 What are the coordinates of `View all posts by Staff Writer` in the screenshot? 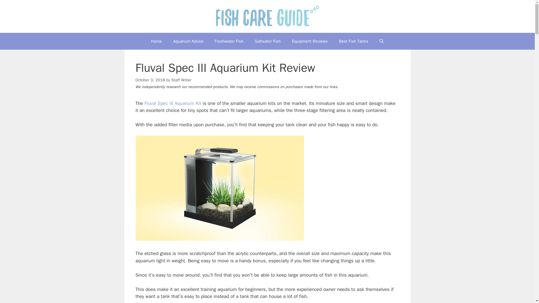 It's located at (181, 80).